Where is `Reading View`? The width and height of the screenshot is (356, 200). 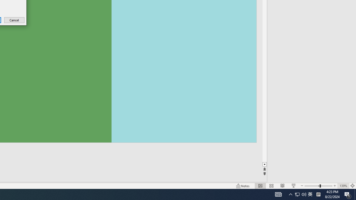 Reading View is located at coordinates (355, 194).